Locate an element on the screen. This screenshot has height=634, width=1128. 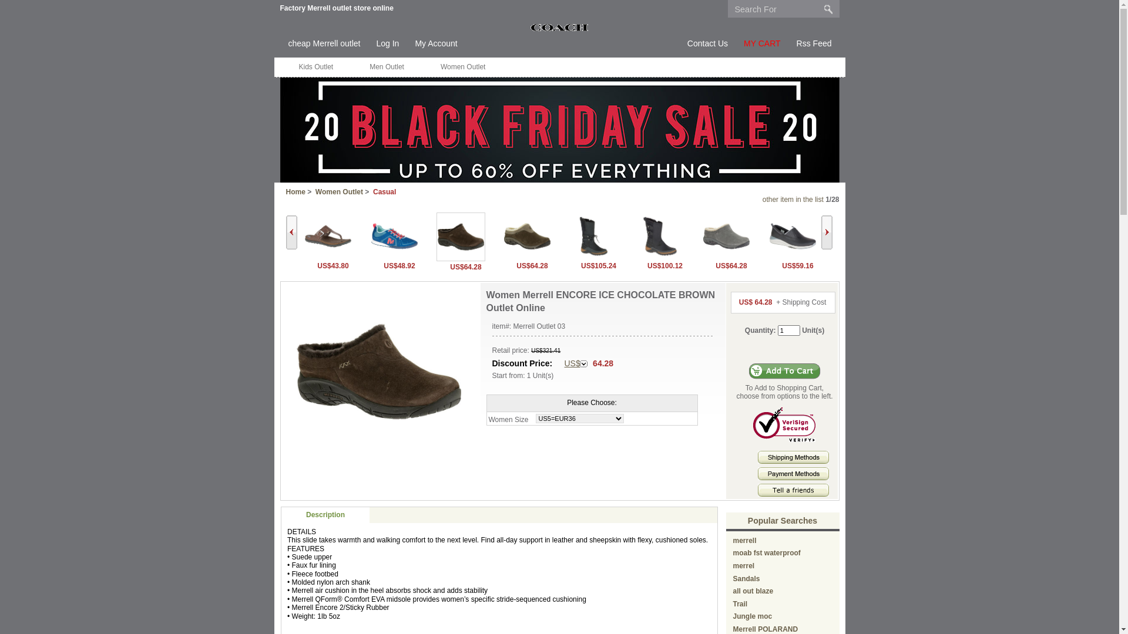
 Women Merrell ENCORE ICE CASTLE ROCK Outlet Online  is located at coordinates (726, 236).